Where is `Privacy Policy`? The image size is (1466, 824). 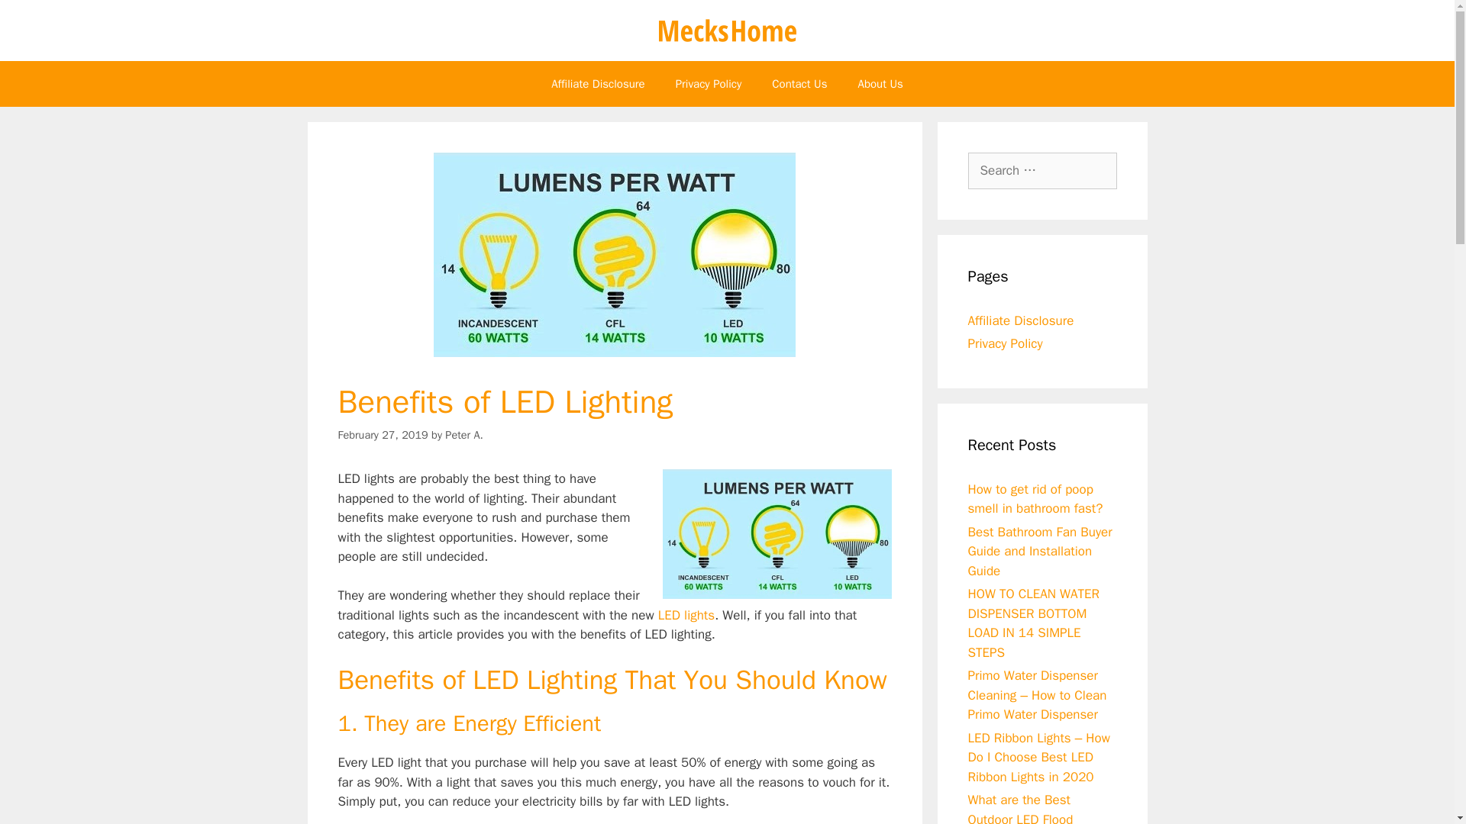 Privacy Policy is located at coordinates (709, 84).